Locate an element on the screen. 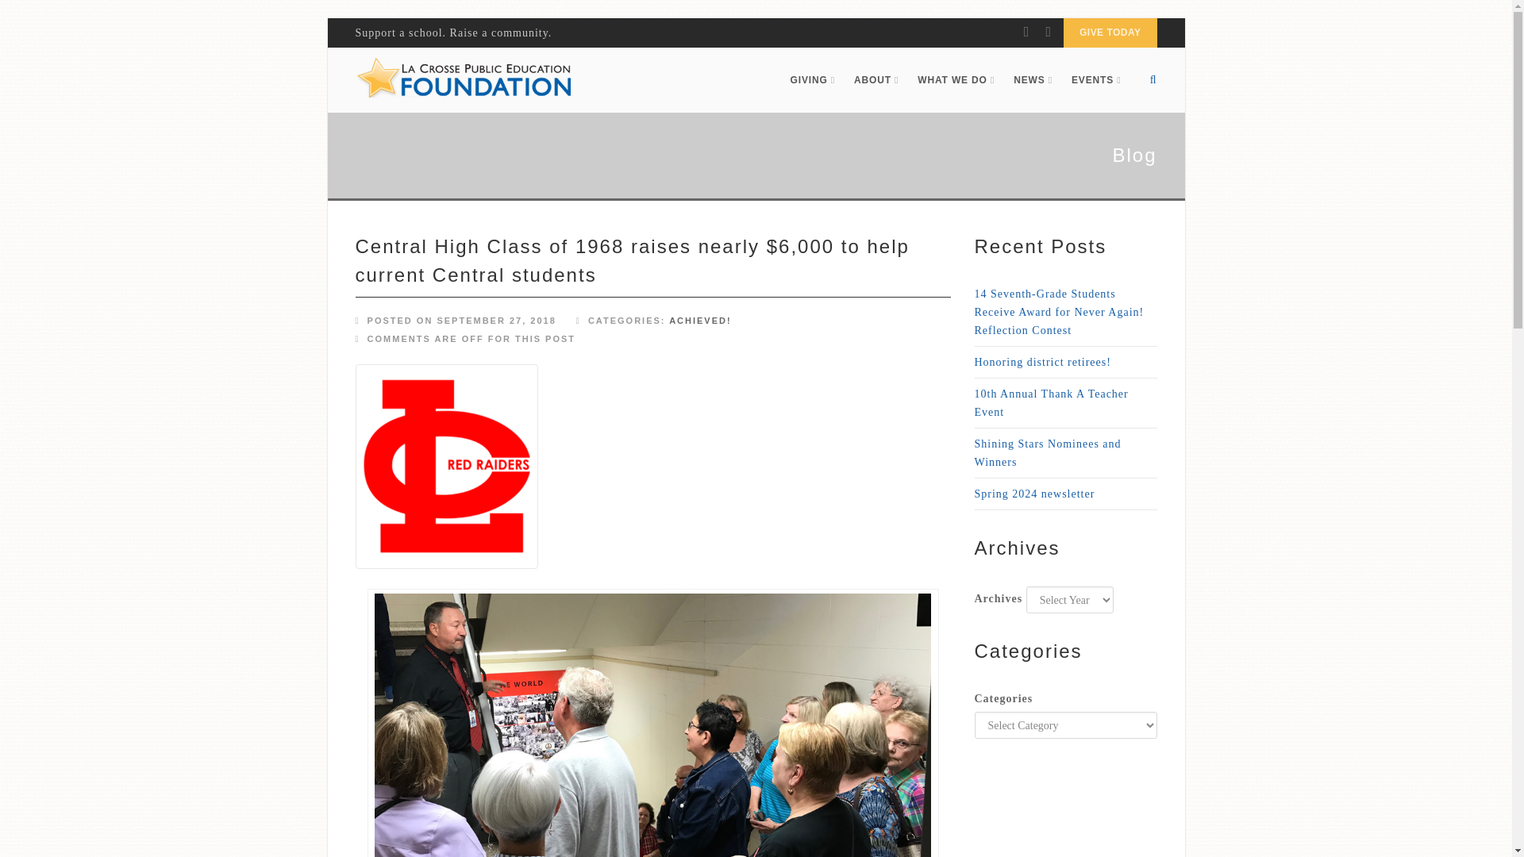 The height and width of the screenshot is (857, 1524). GIVING is located at coordinates (812, 79).